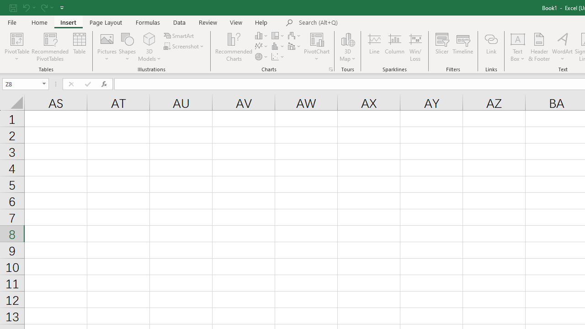 The width and height of the screenshot is (585, 329). What do you see at coordinates (362, 23) in the screenshot?
I see `Microsoft search` at bounding box center [362, 23].